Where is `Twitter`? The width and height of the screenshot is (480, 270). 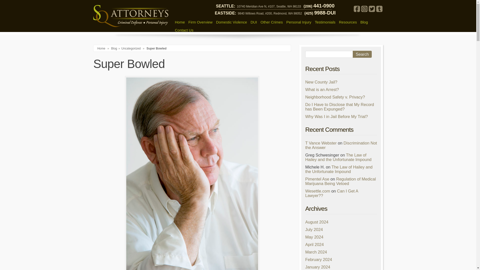 Twitter is located at coordinates (371, 8).